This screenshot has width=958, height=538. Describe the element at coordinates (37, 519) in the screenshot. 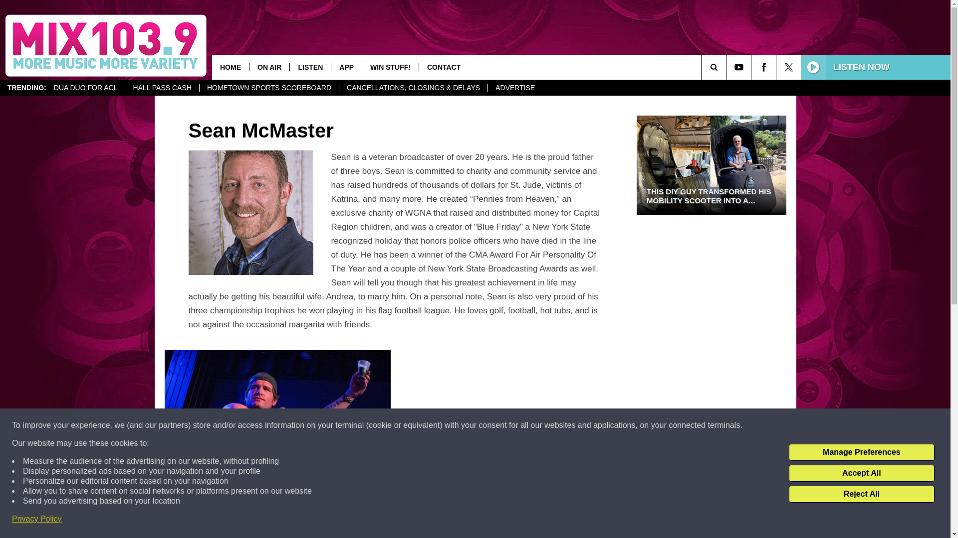

I see `Privacy Policy` at that location.